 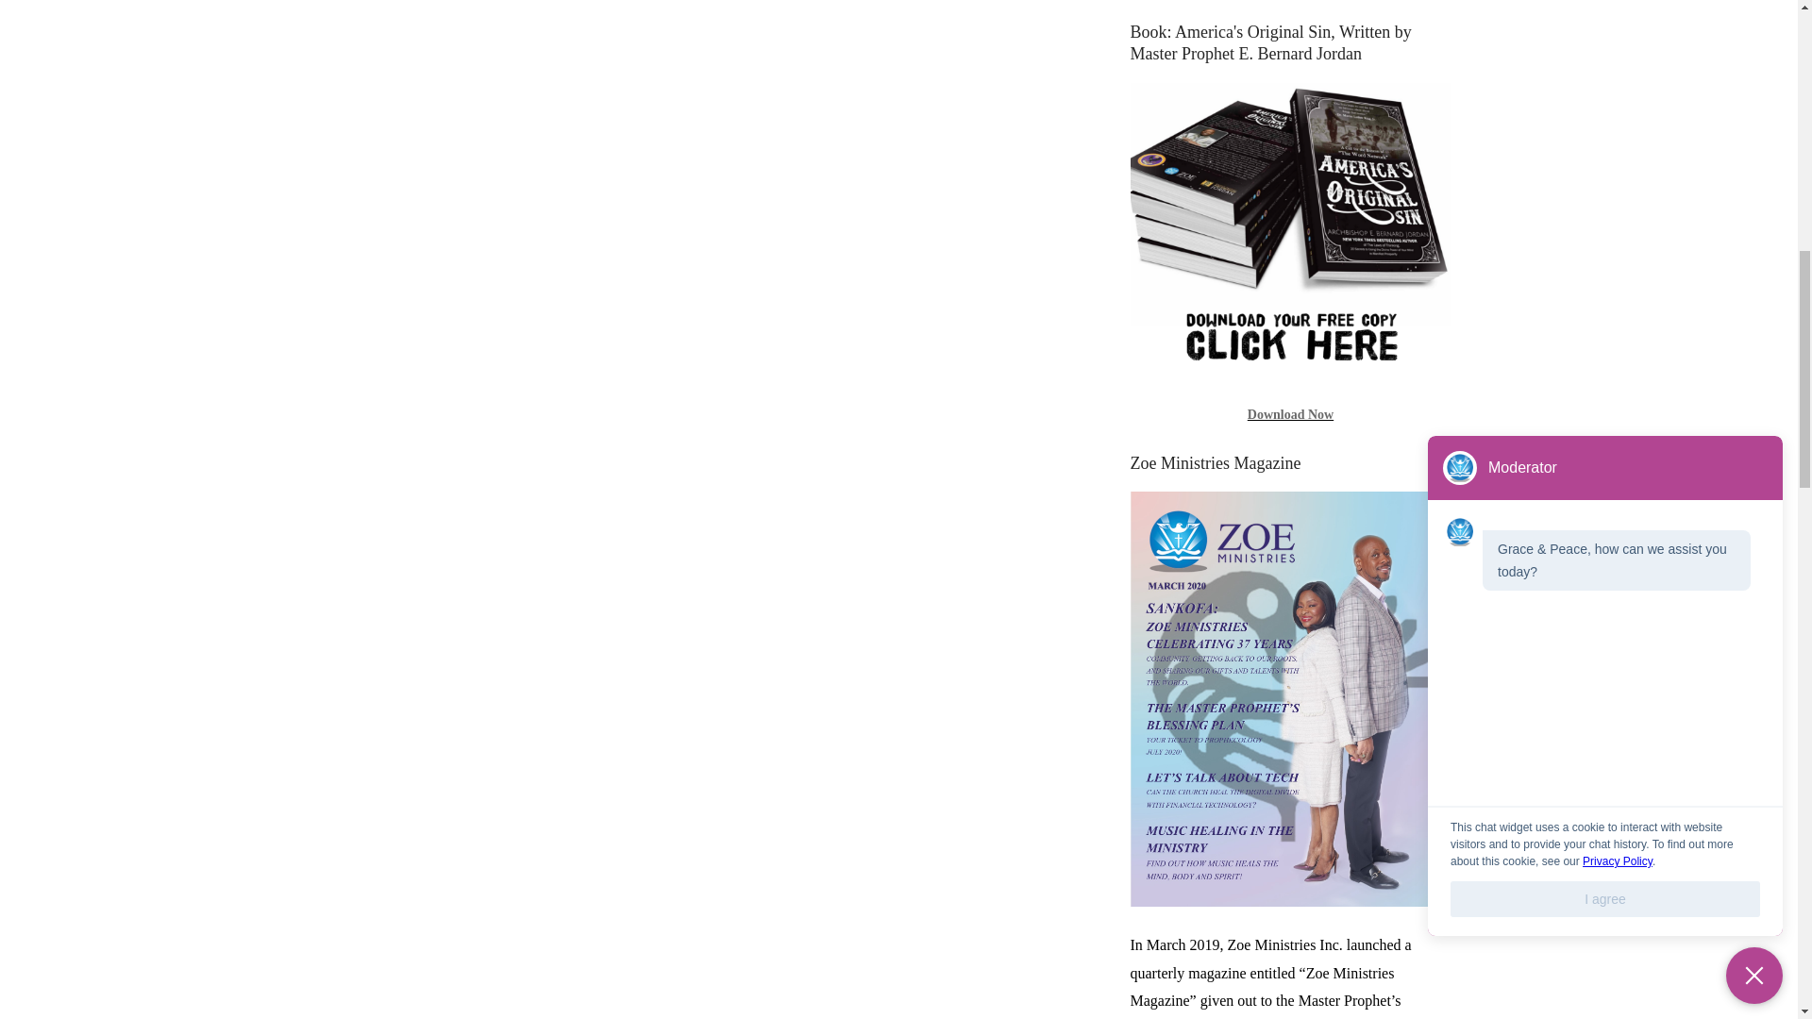 What do you see at coordinates (1291, 415) in the screenshot?
I see `Download Now` at bounding box center [1291, 415].